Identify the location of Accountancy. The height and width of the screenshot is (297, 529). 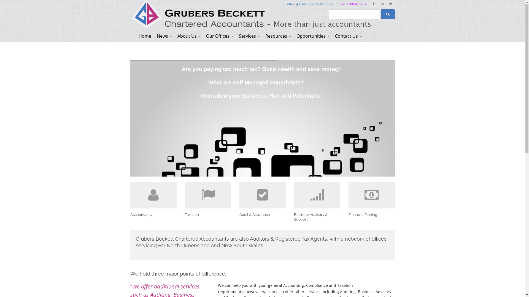
(153, 199).